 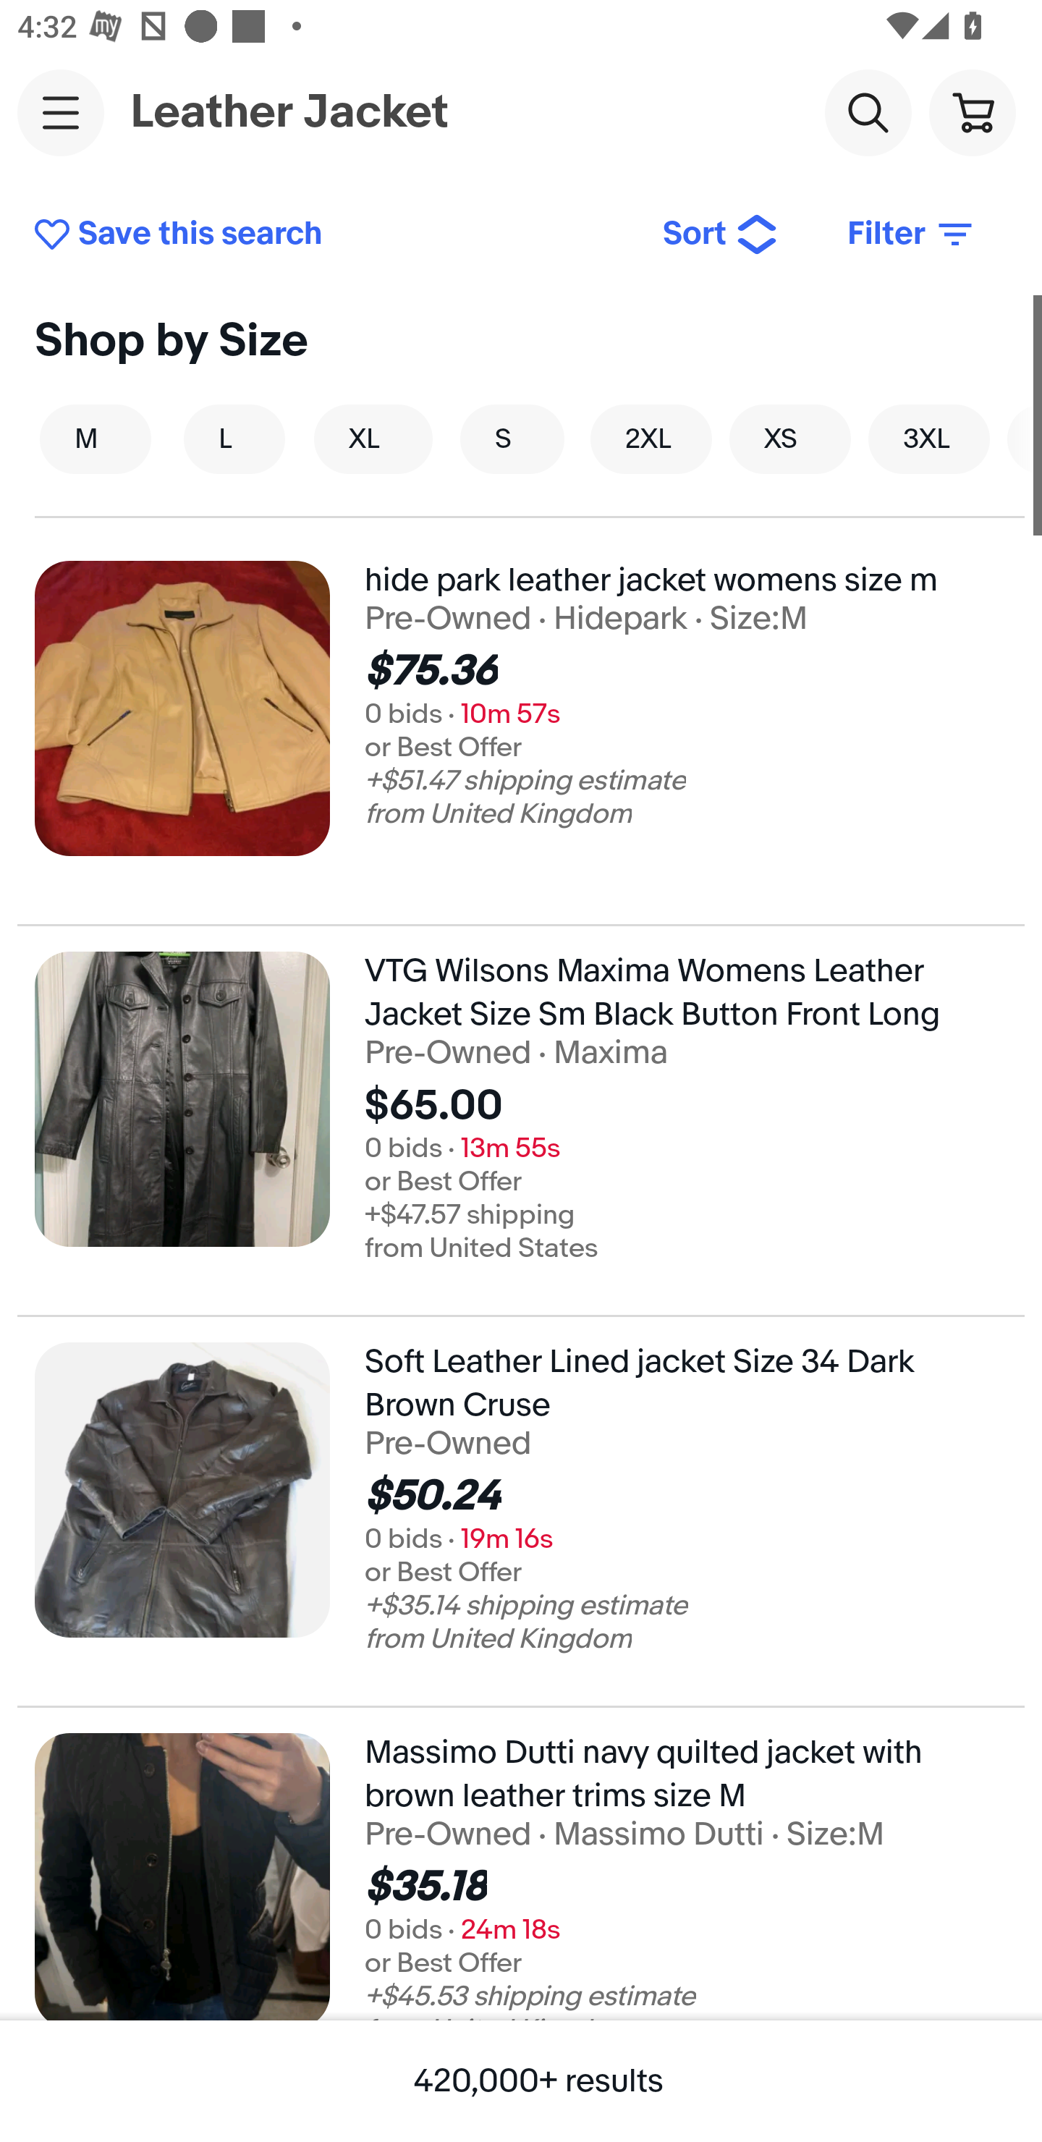 I want to click on Search, so click(x=868, y=111).